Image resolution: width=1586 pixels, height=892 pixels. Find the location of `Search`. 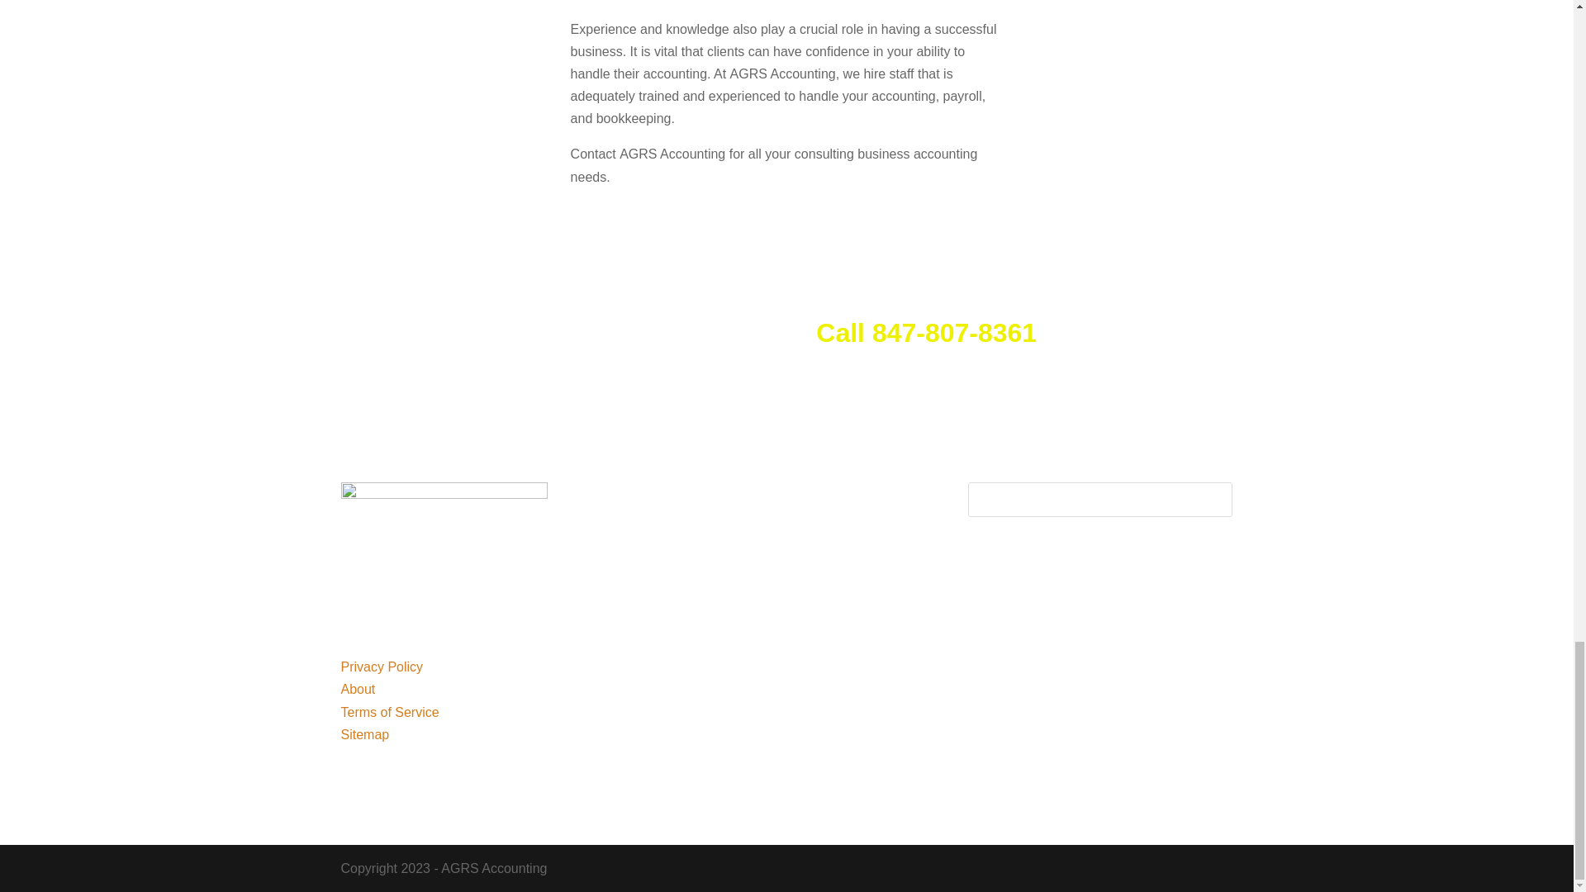

Search is located at coordinates (1203, 500).